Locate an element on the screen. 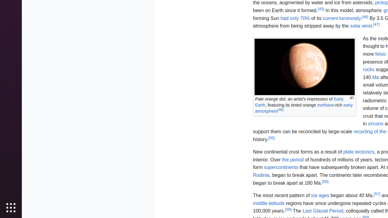 The image size is (388, 218). [57] is located at coordinates (377, 194).